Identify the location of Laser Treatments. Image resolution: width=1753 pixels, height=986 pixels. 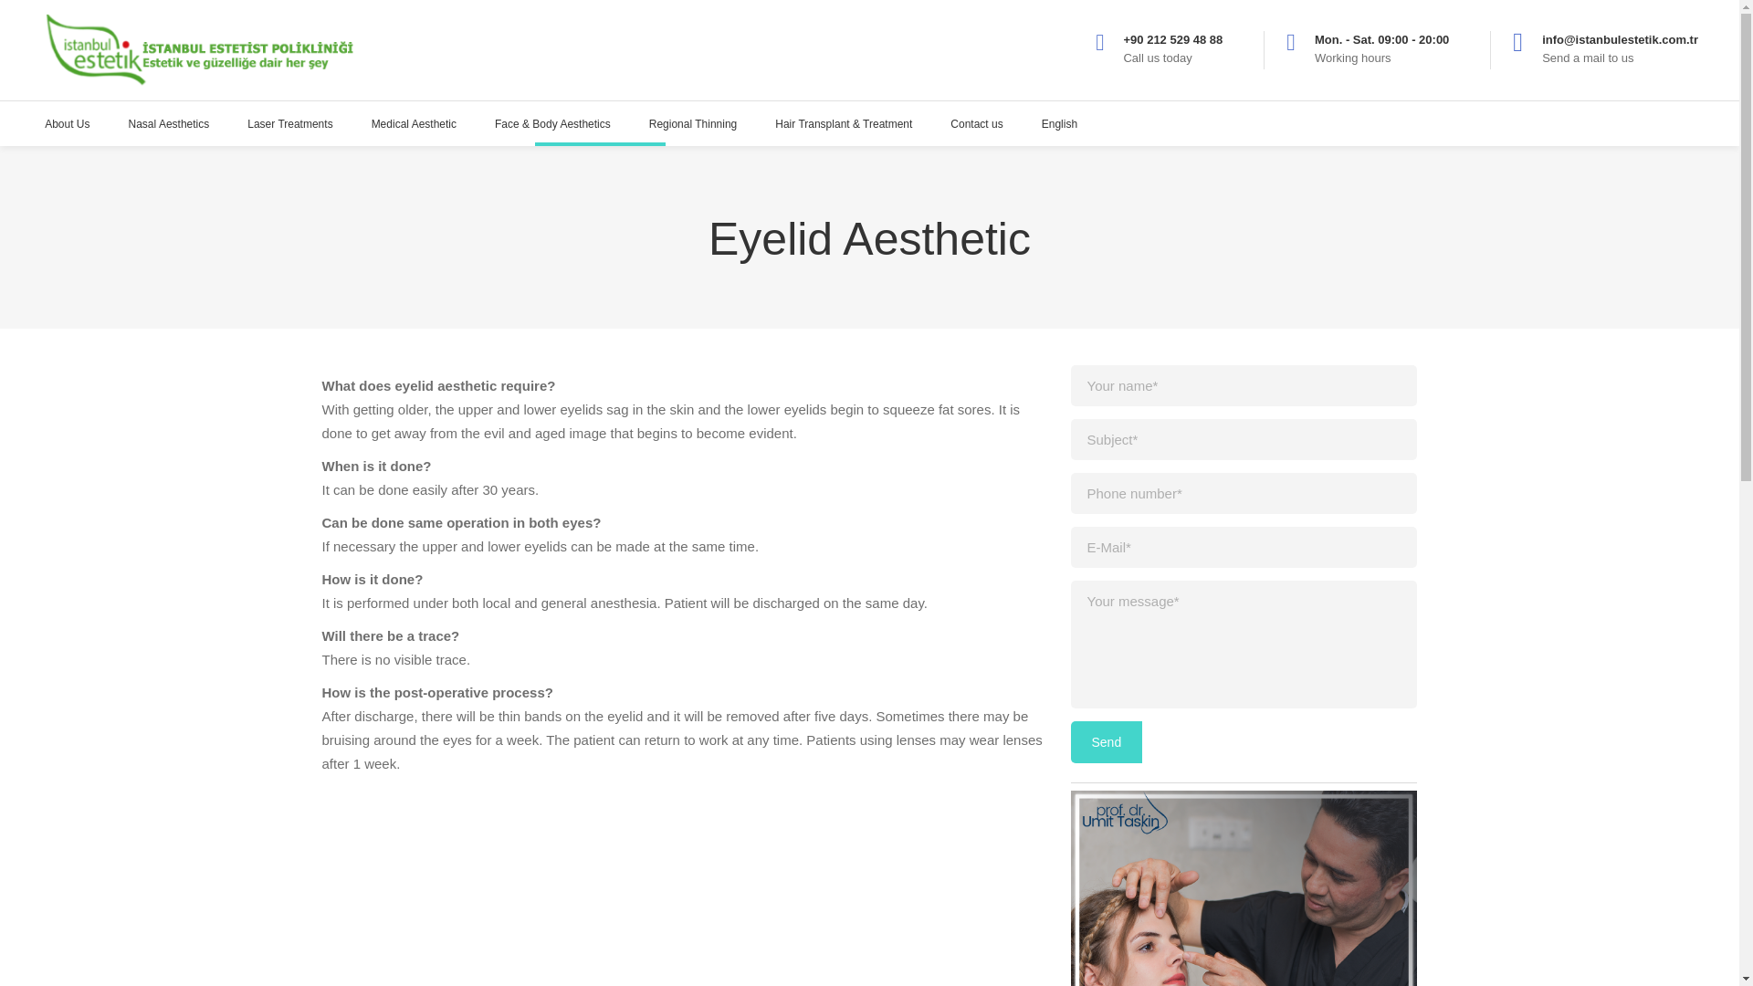
(289, 123).